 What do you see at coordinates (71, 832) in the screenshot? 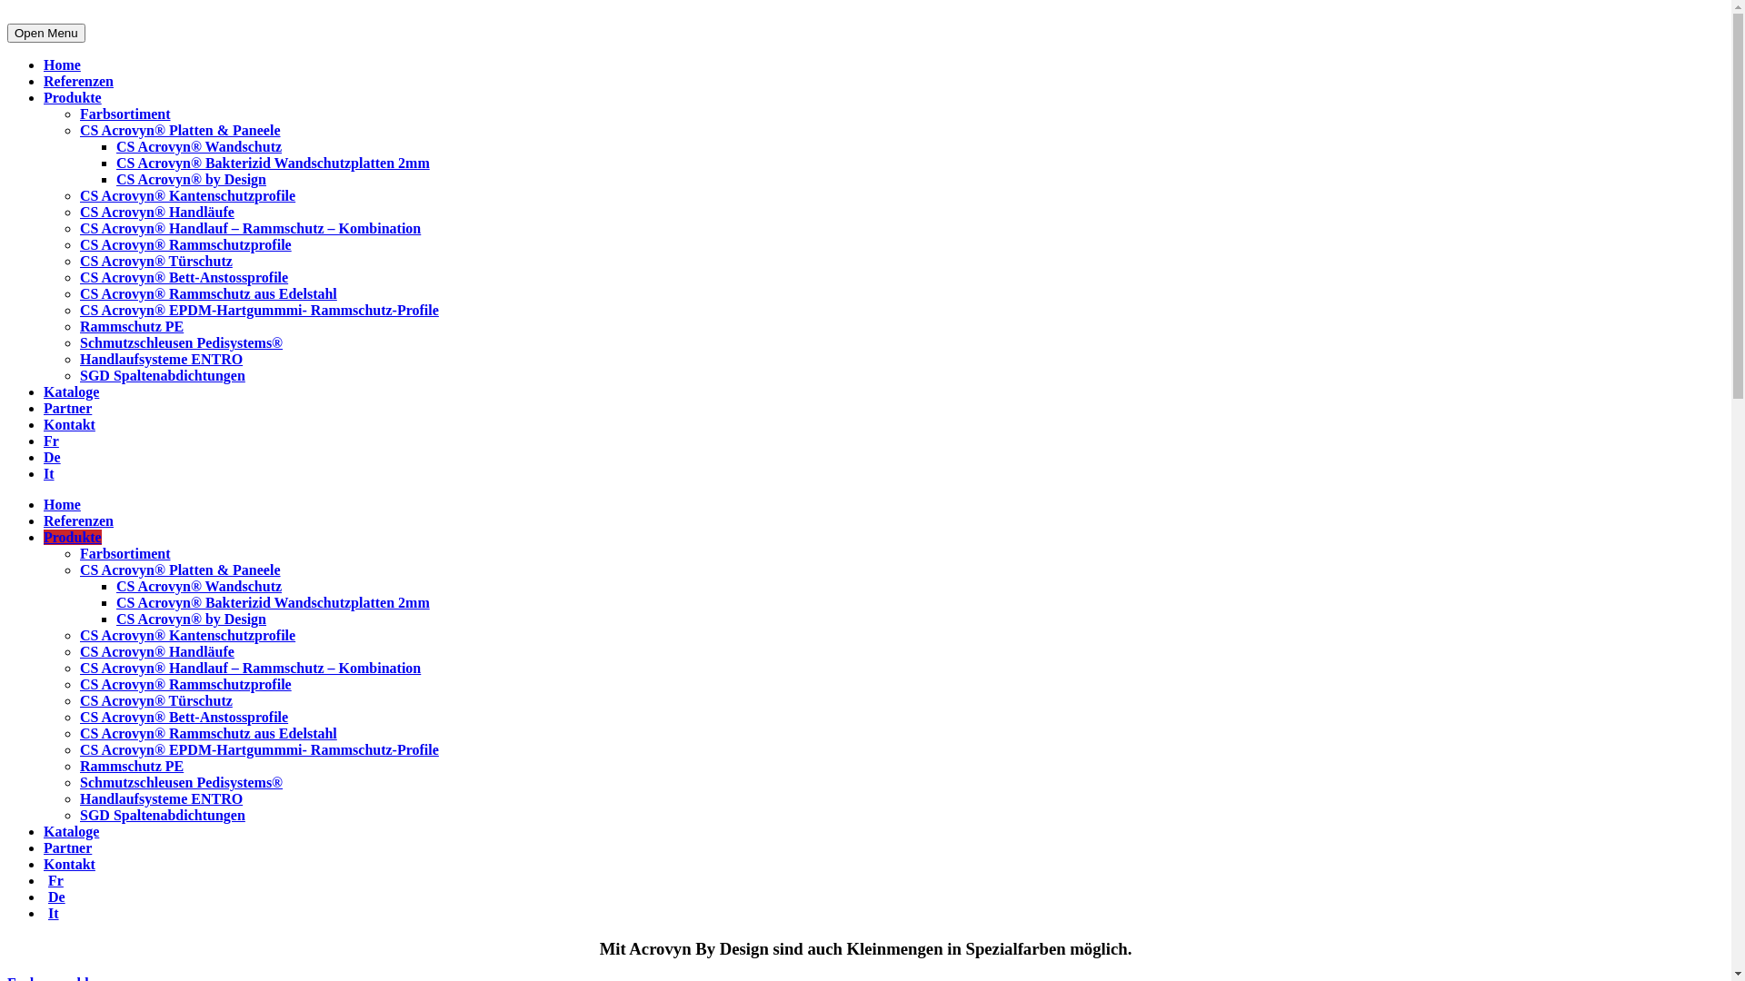
I see `Kataloge` at bounding box center [71, 832].